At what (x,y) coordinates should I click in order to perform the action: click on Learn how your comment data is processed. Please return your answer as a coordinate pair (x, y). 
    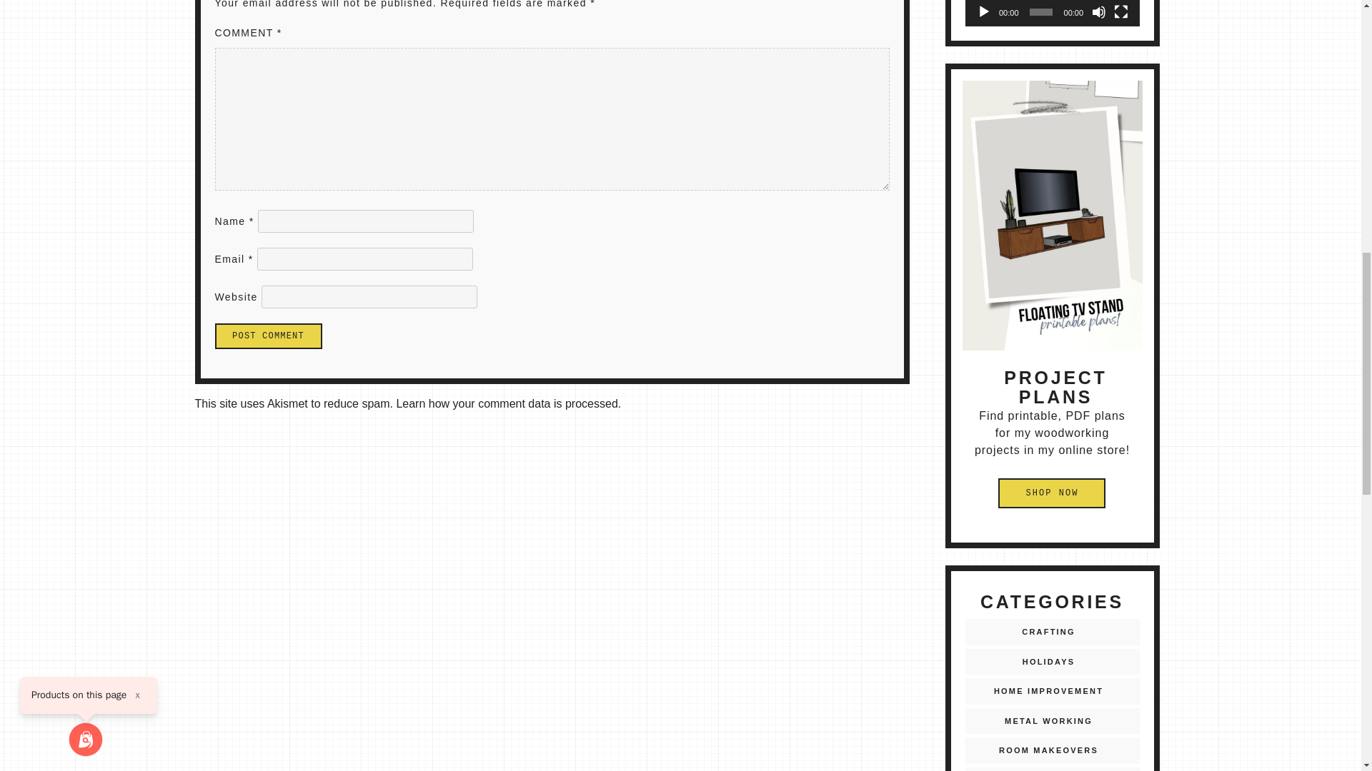
    Looking at the image, I should click on (507, 403).